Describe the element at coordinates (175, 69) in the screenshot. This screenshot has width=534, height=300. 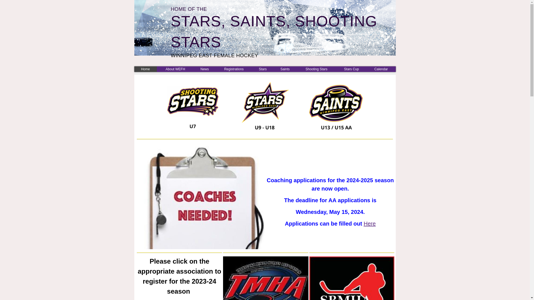
I see `About WEFH` at that location.